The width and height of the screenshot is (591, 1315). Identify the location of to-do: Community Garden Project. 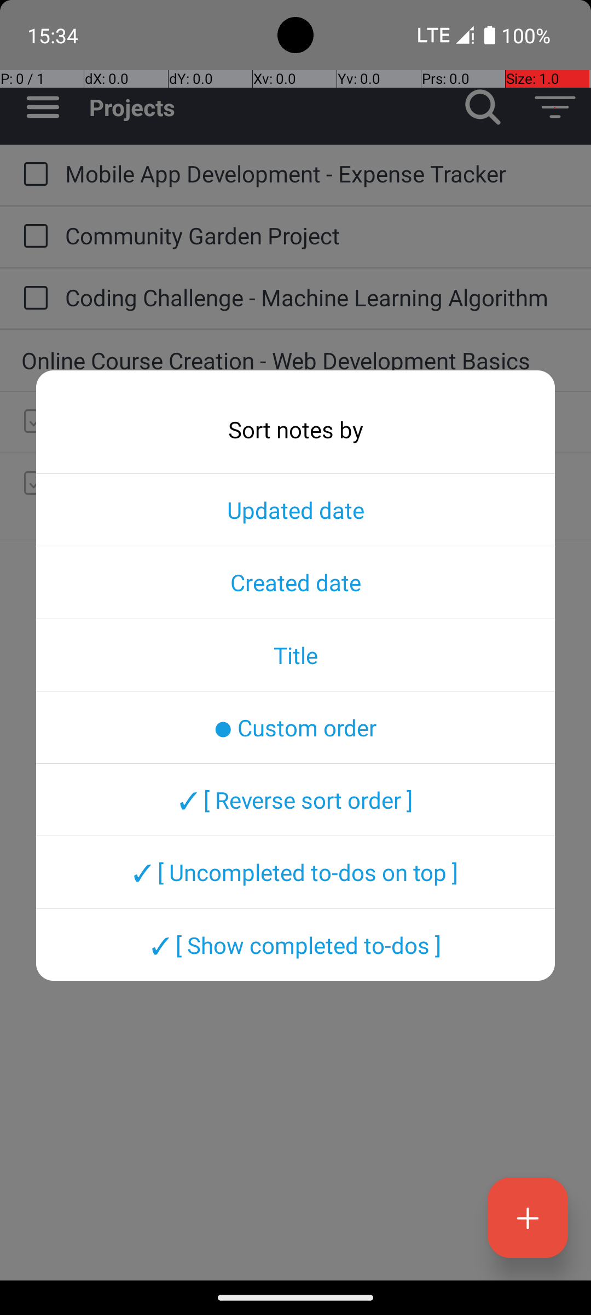
(33, 237).